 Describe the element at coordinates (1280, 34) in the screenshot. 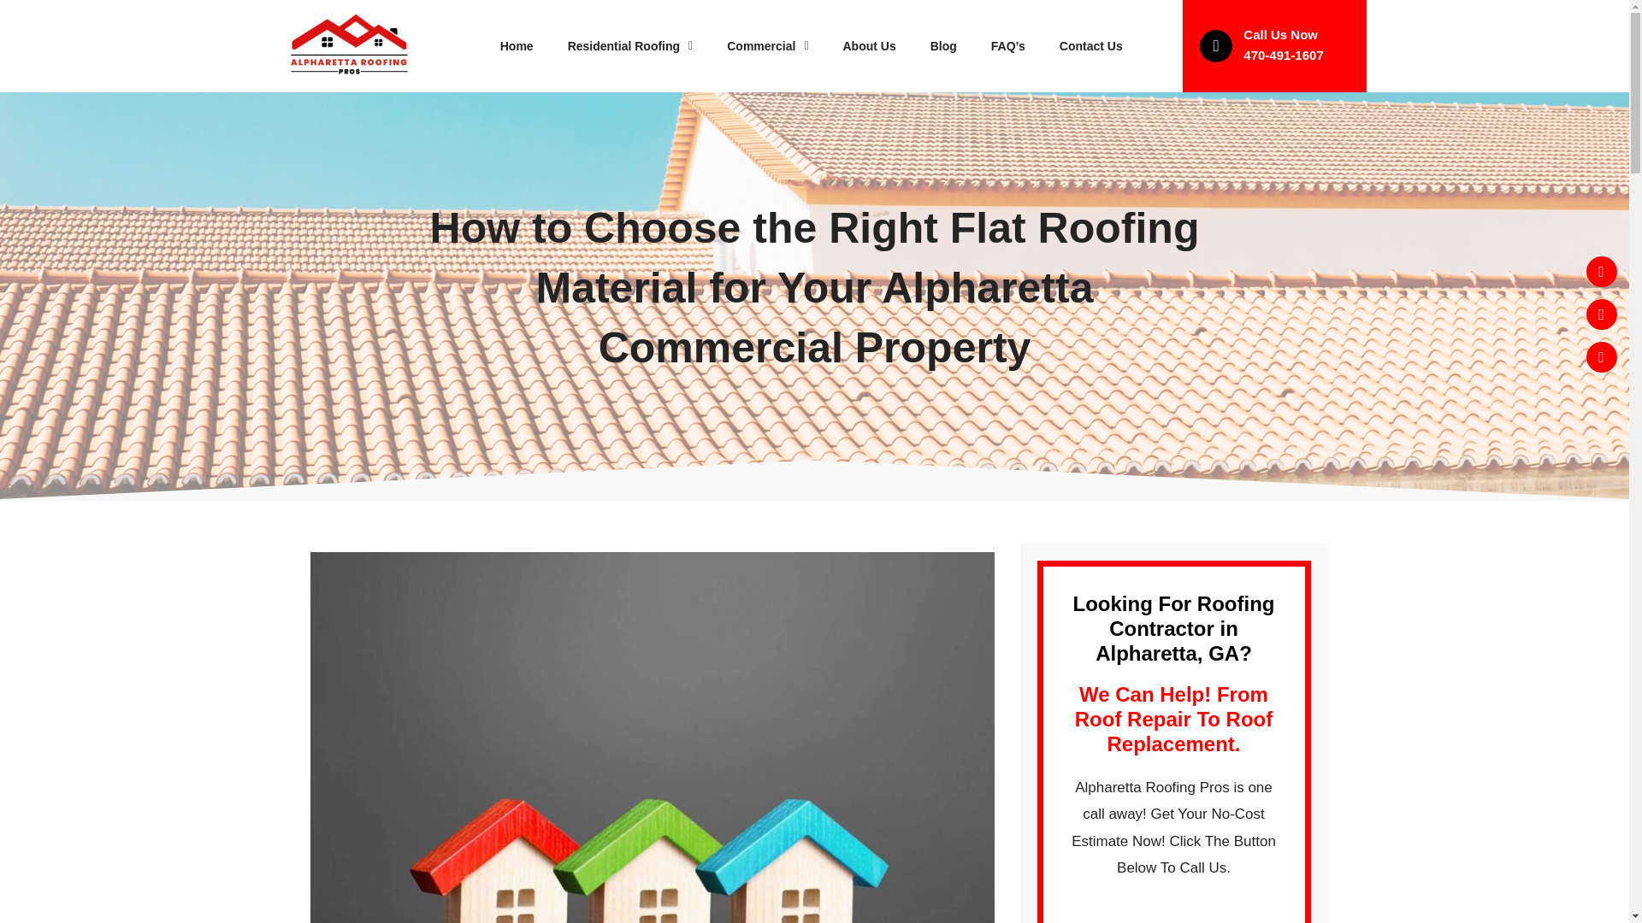

I see `Call Us Now` at that location.